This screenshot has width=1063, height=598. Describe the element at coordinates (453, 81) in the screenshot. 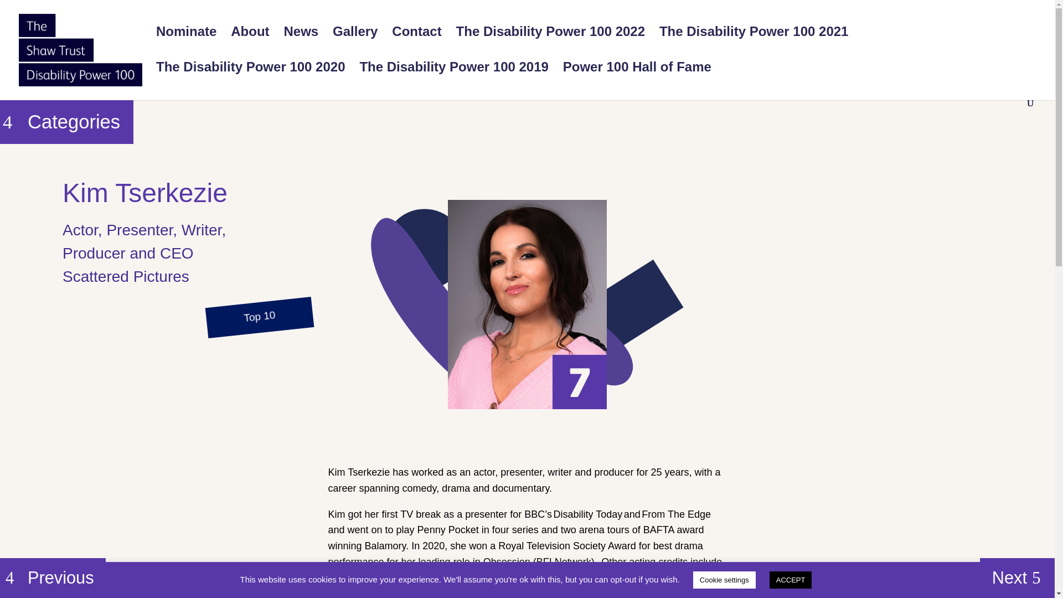

I see `The Disability Power 100 2019` at that location.